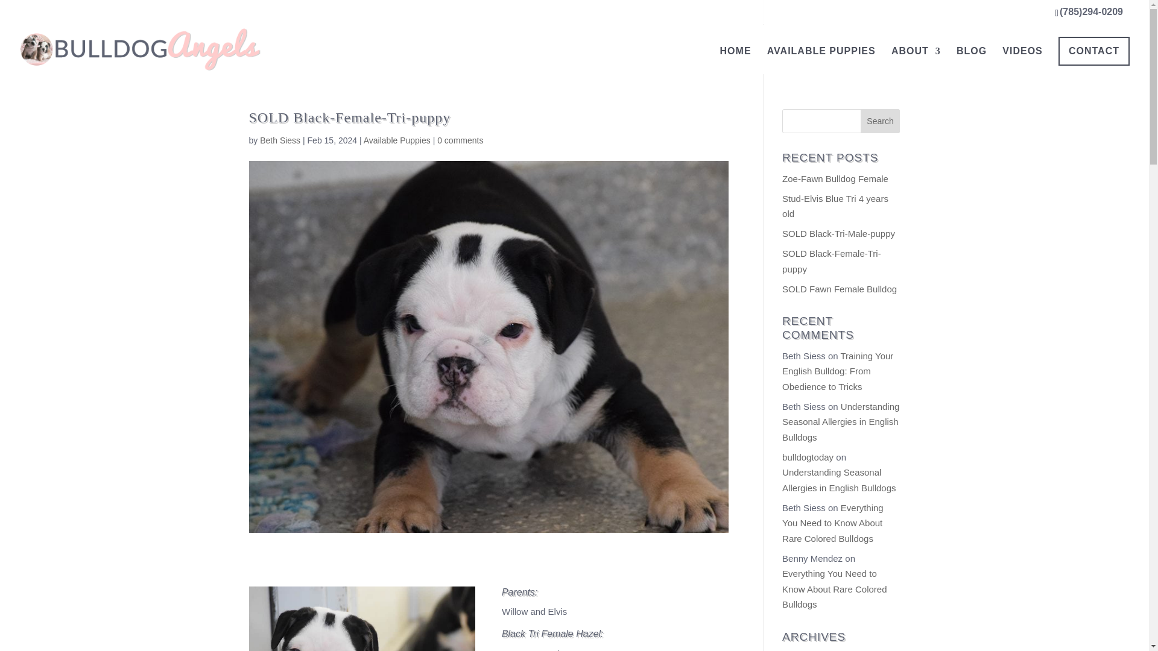  I want to click on BLOG, so click(971, 57).